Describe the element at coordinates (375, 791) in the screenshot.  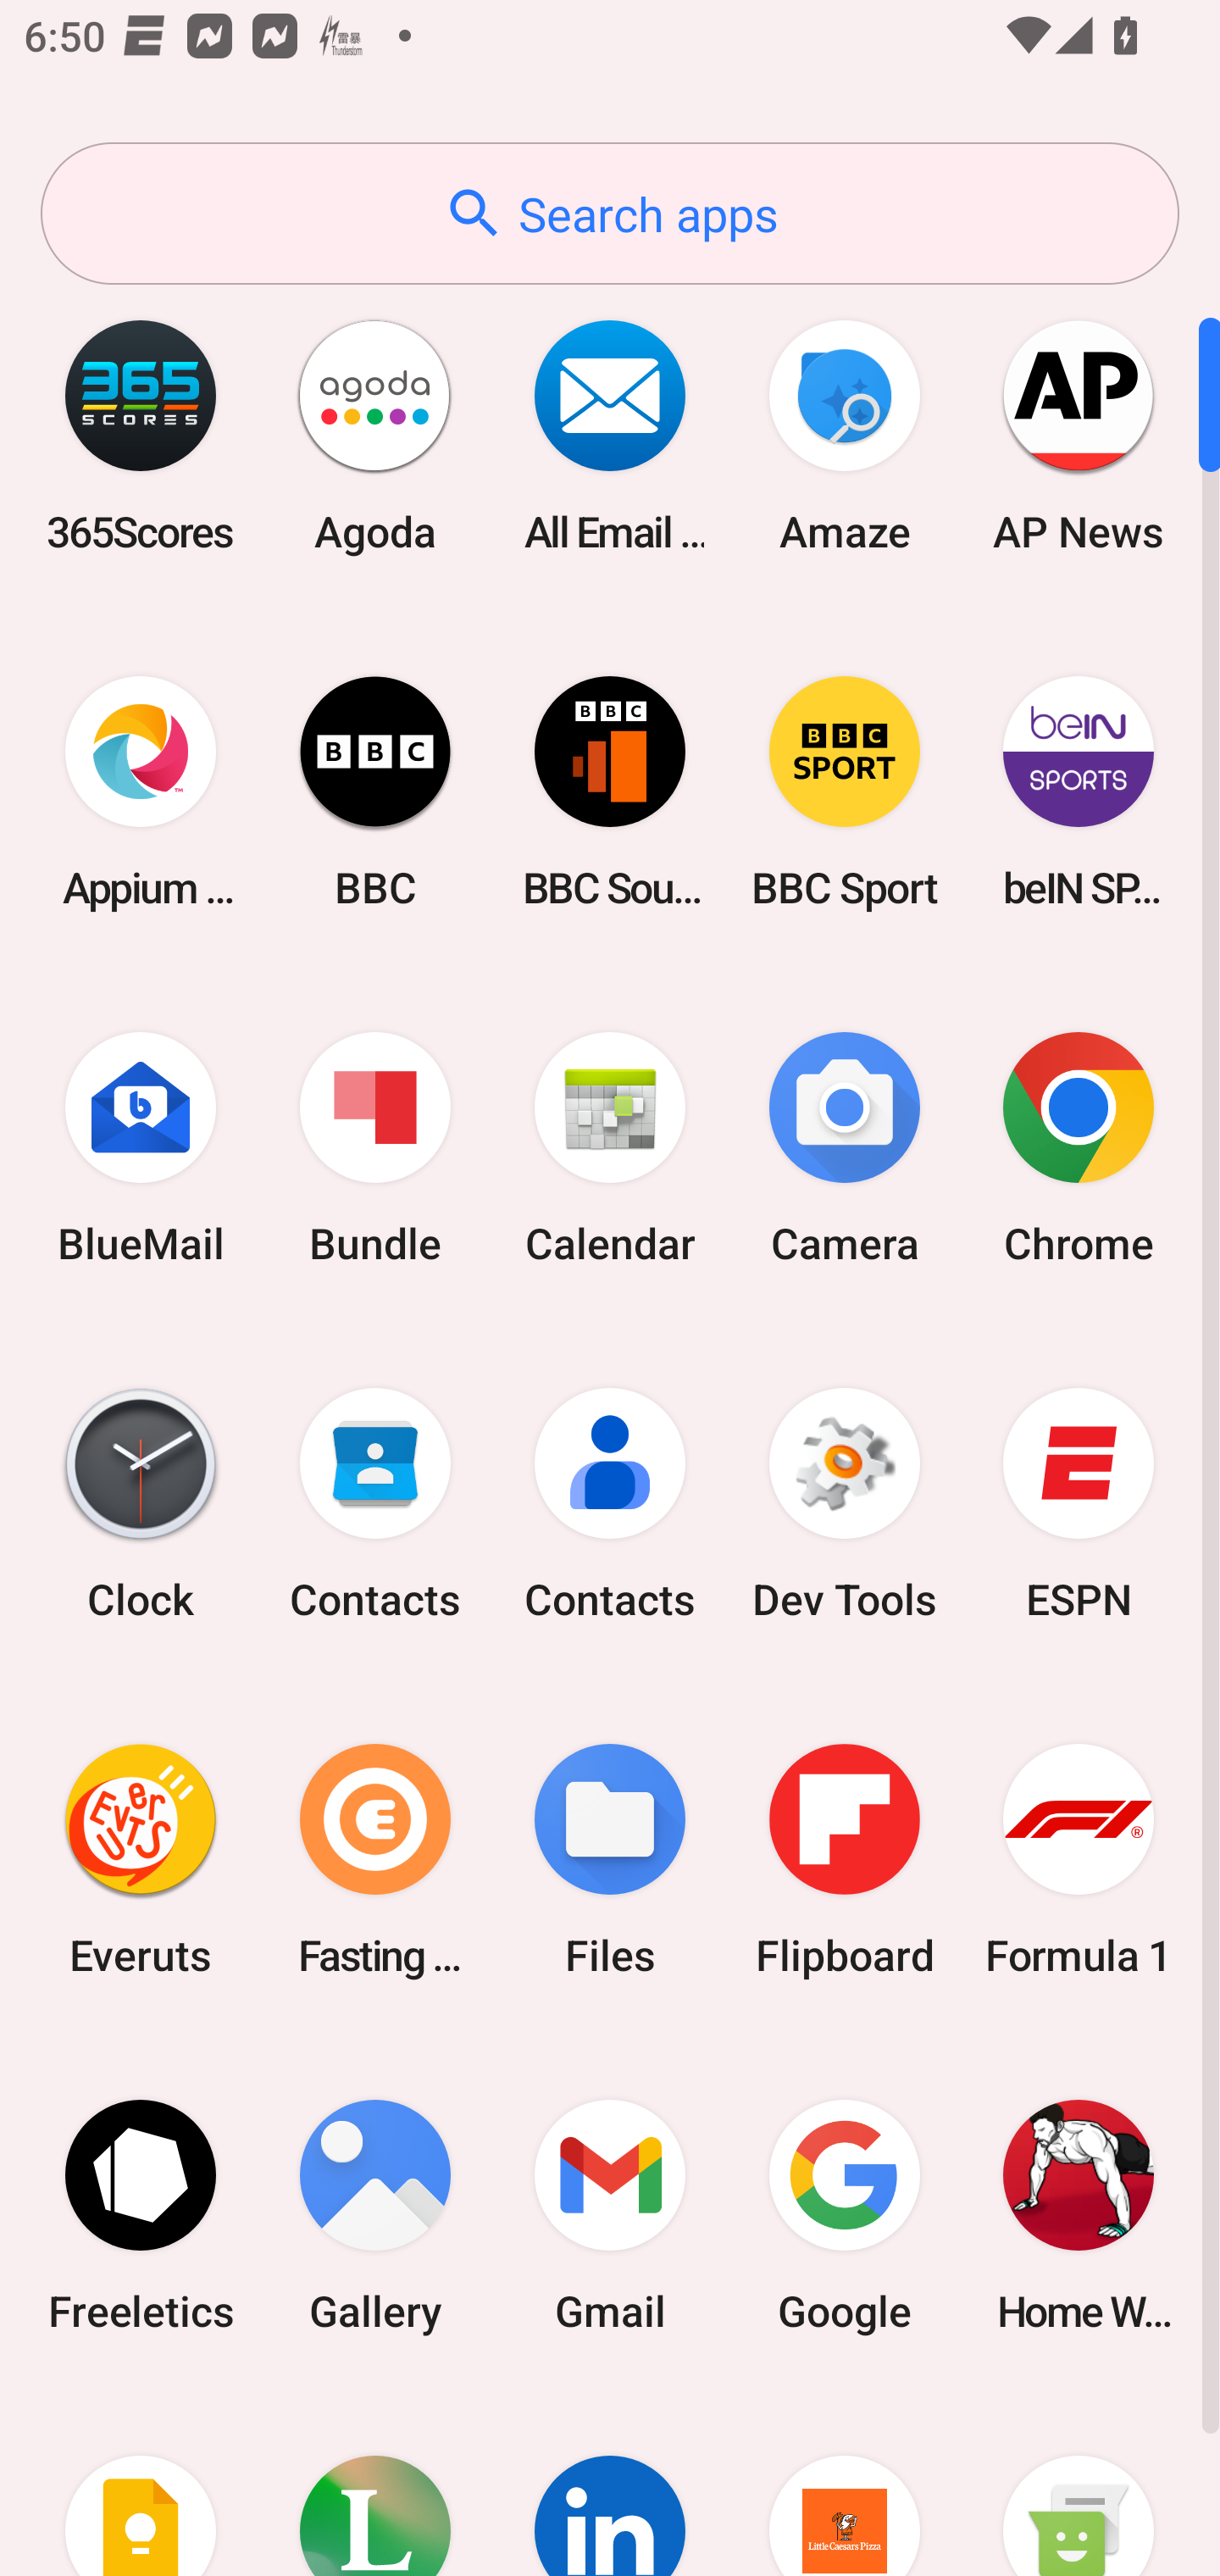
I see `BBC` at that location.